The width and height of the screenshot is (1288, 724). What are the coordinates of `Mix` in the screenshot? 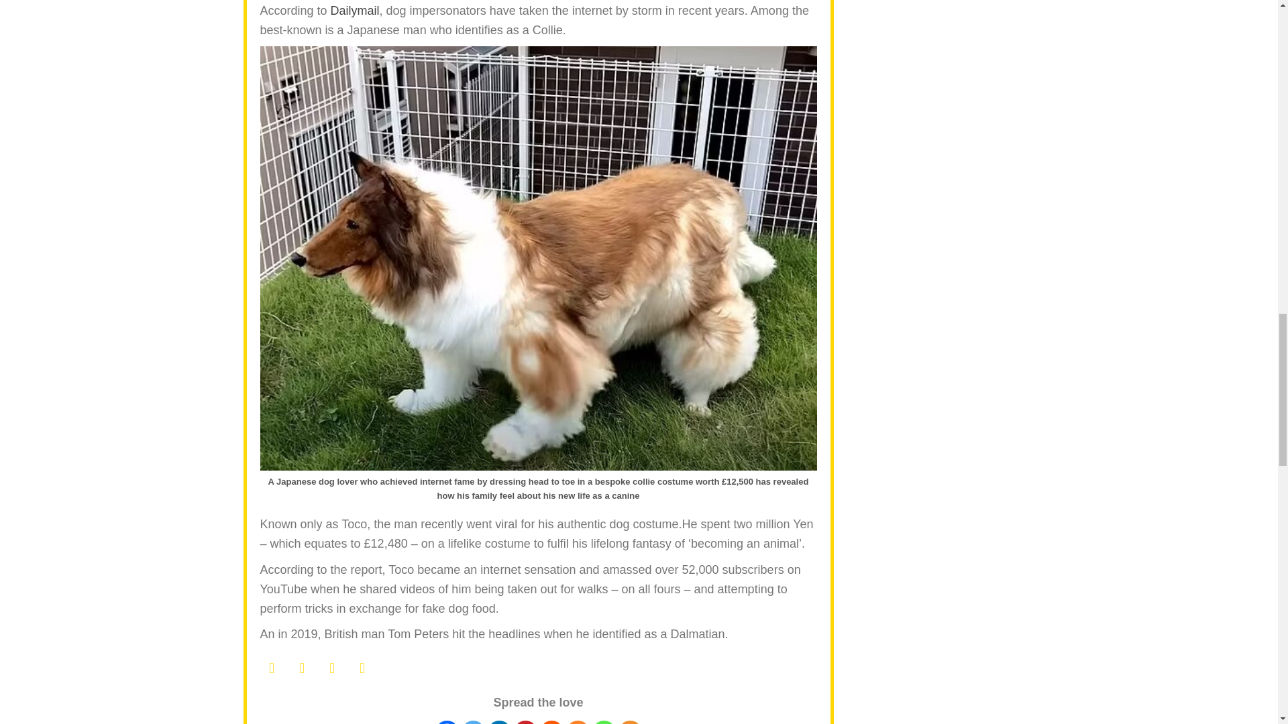 It's located at (578, 722).